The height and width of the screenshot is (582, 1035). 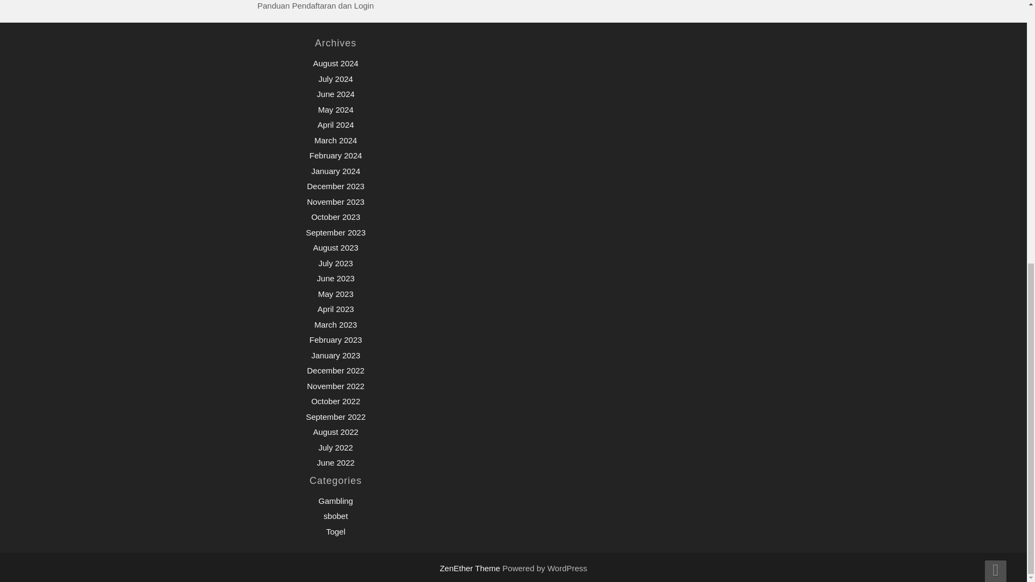 What do you see at coordinates (335, 294) in the screenshot?
I see `May 2023` at bounding box center [335, 294].